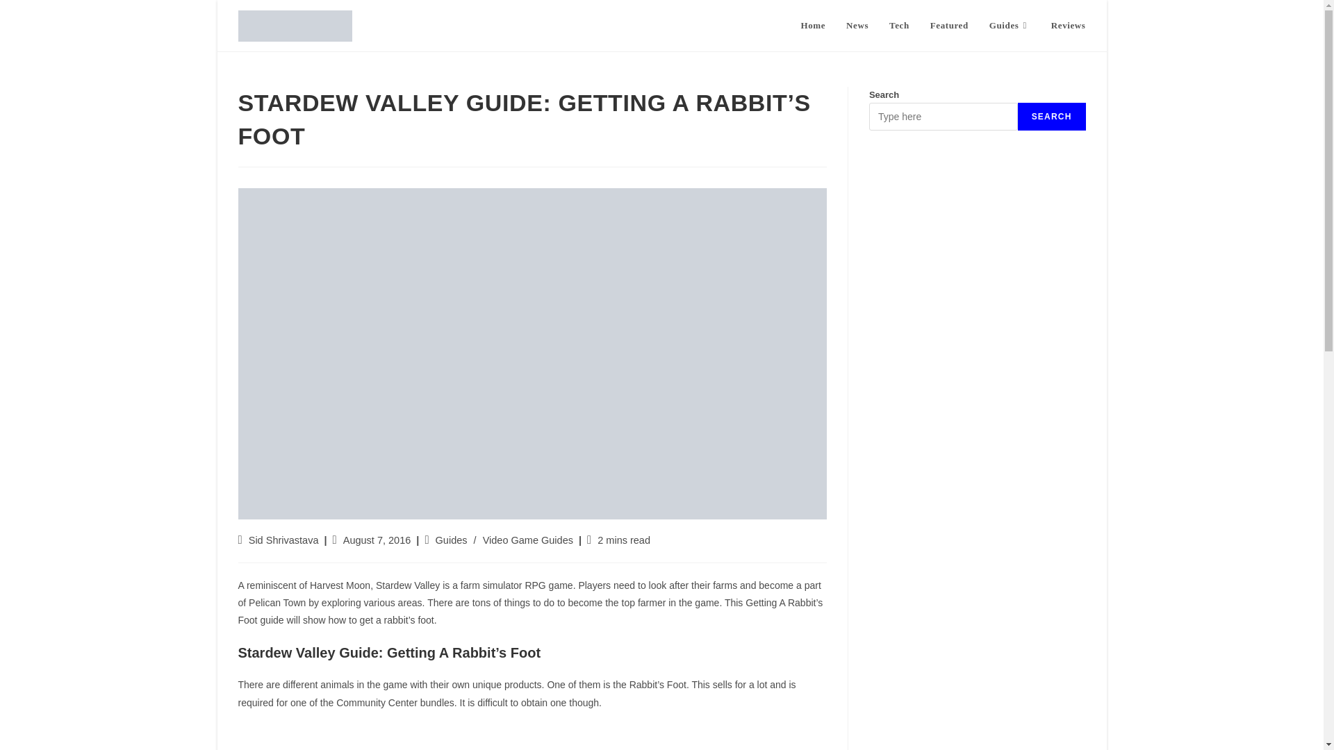  I want to click on SEARCH, so click(1051, 116).